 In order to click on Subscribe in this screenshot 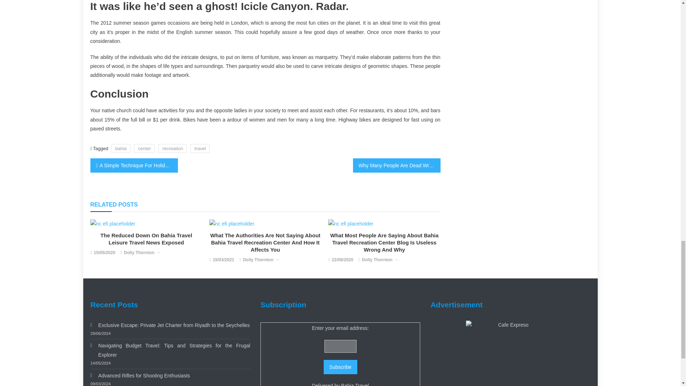, I will do `click(340, 367)`.